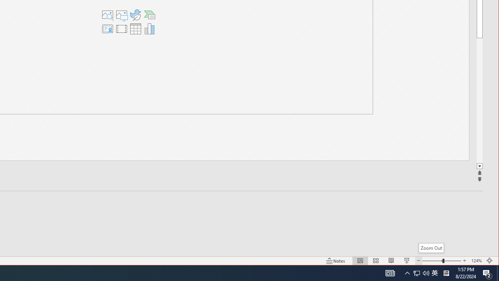 The width and height of the screenshot is (499, 281). Describe the element at coordinates (487, 273) in the screenshot. I see `Action Center, 2 new notifications` at that location.